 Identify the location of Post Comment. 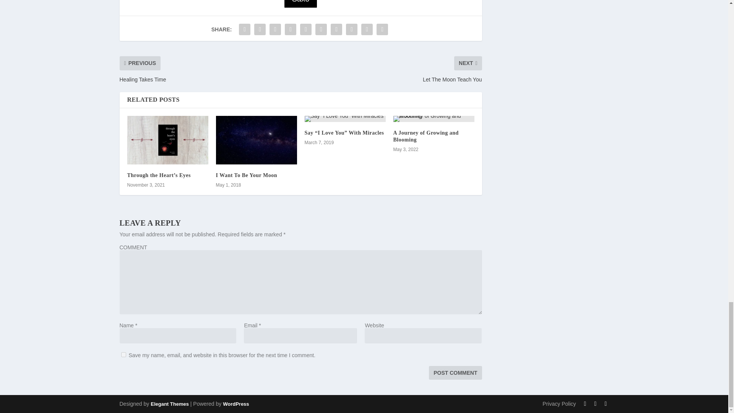
(455, 372).